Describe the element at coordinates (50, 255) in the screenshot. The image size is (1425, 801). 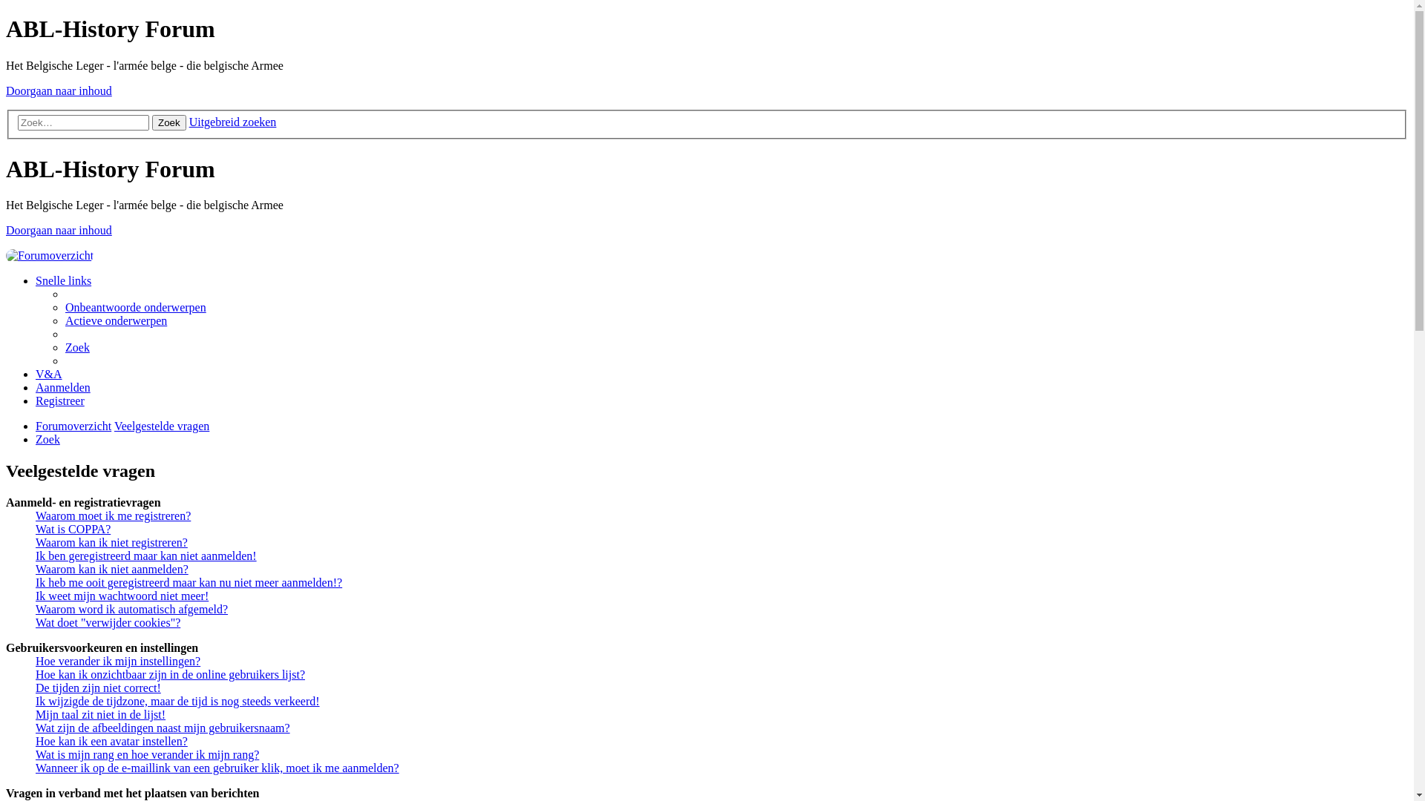
I see `Forumoverzicht` at that location.